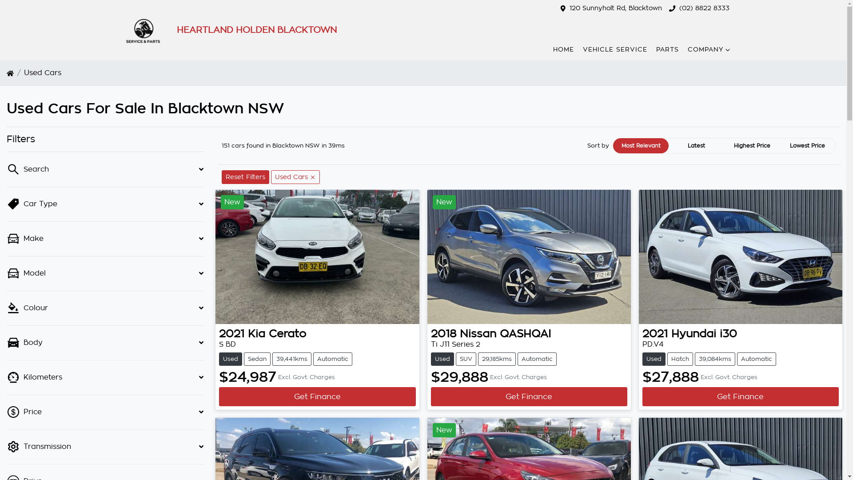  Describe the element at coordinates (704, 8) in the screenshot. I see `(02) 8822 8333` at that location.